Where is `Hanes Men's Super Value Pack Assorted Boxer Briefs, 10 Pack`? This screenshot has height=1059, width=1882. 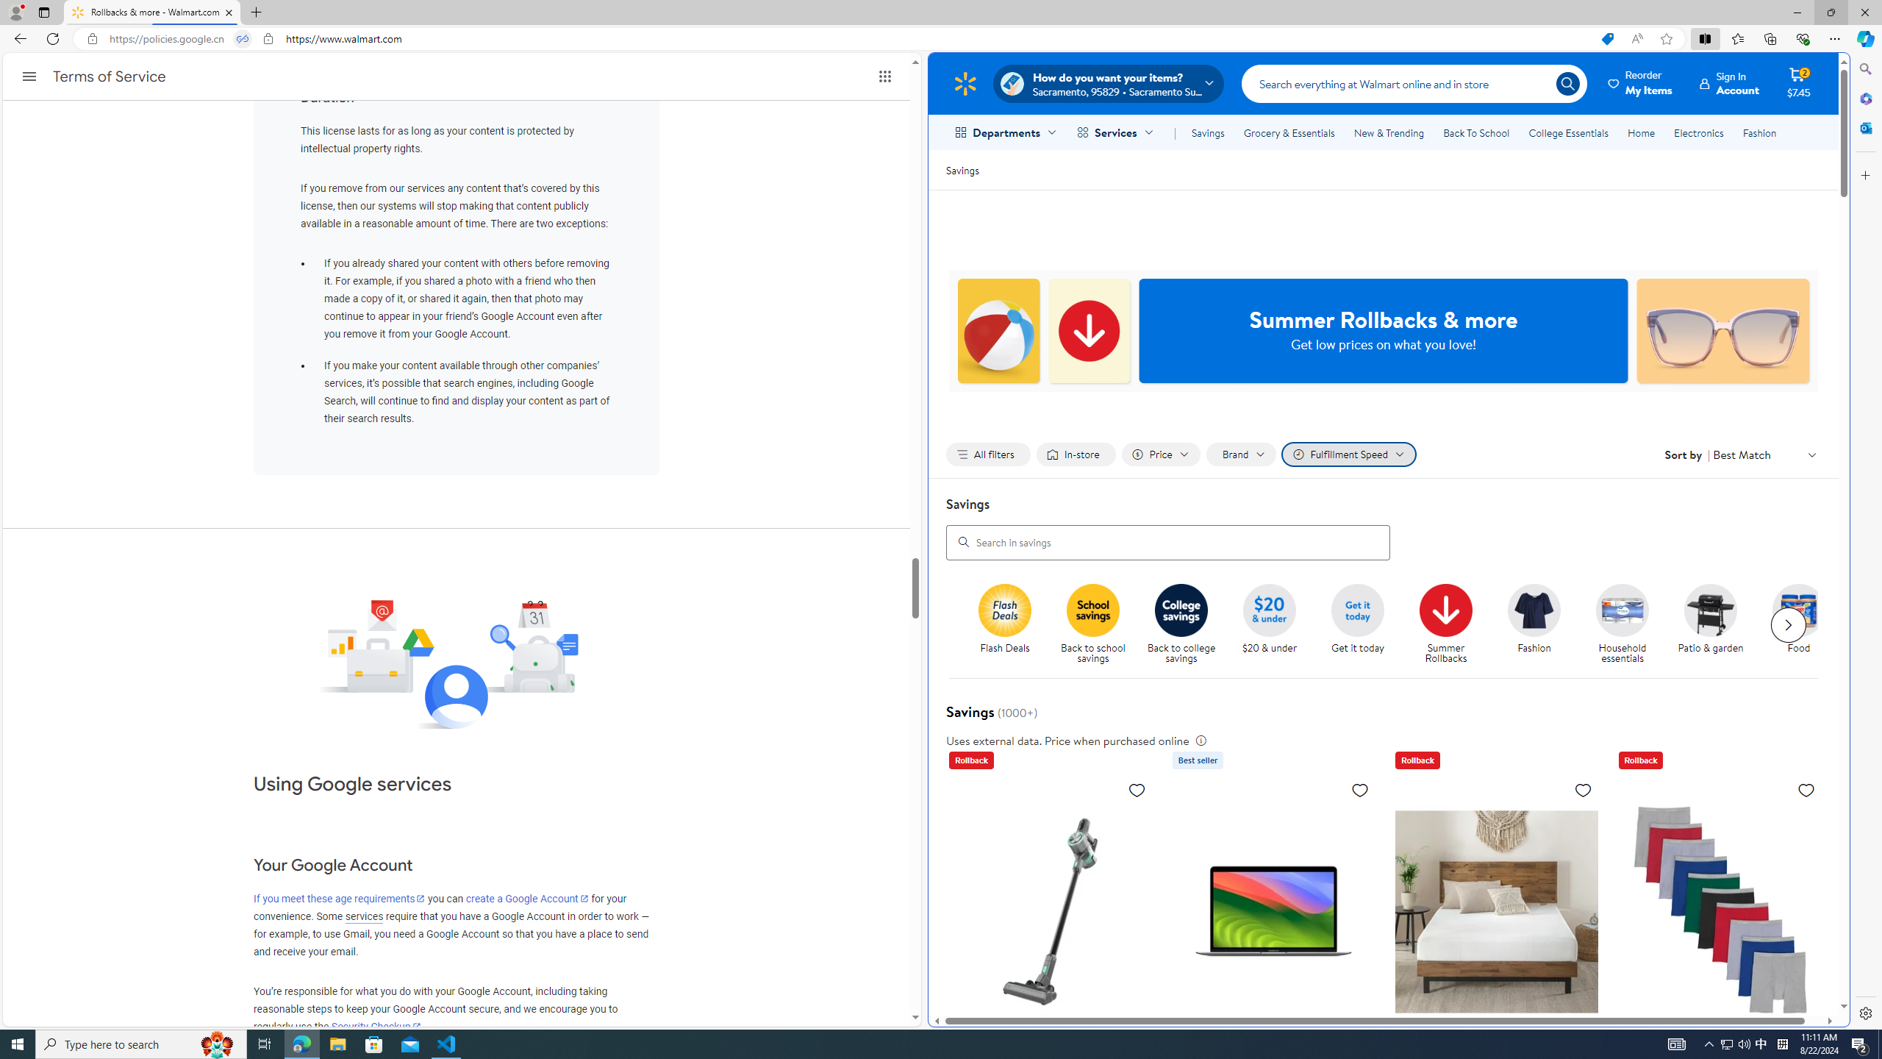 Hanes Men's Super Value Pack Assorted Boxer Briefs, 10 Pack is located at coordinates (1720, 910).